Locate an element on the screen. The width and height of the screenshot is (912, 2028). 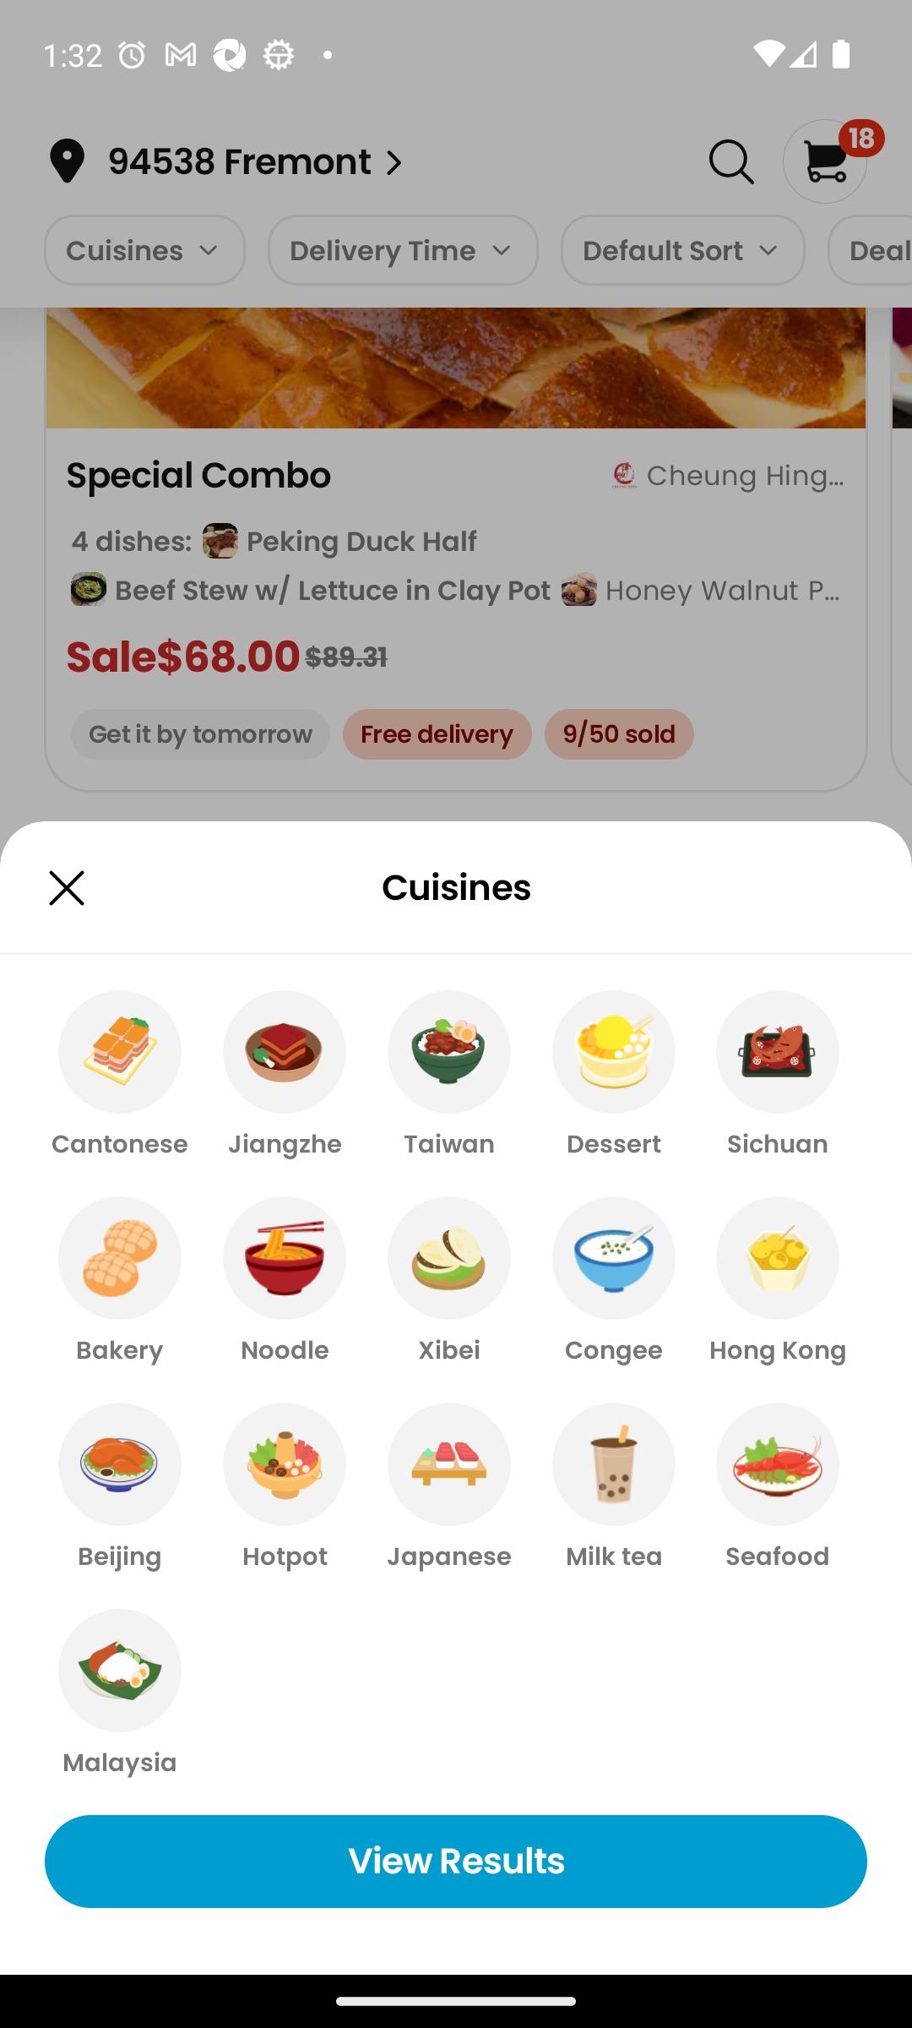
Image Hong Kong is located at coordinates (777, 1281).